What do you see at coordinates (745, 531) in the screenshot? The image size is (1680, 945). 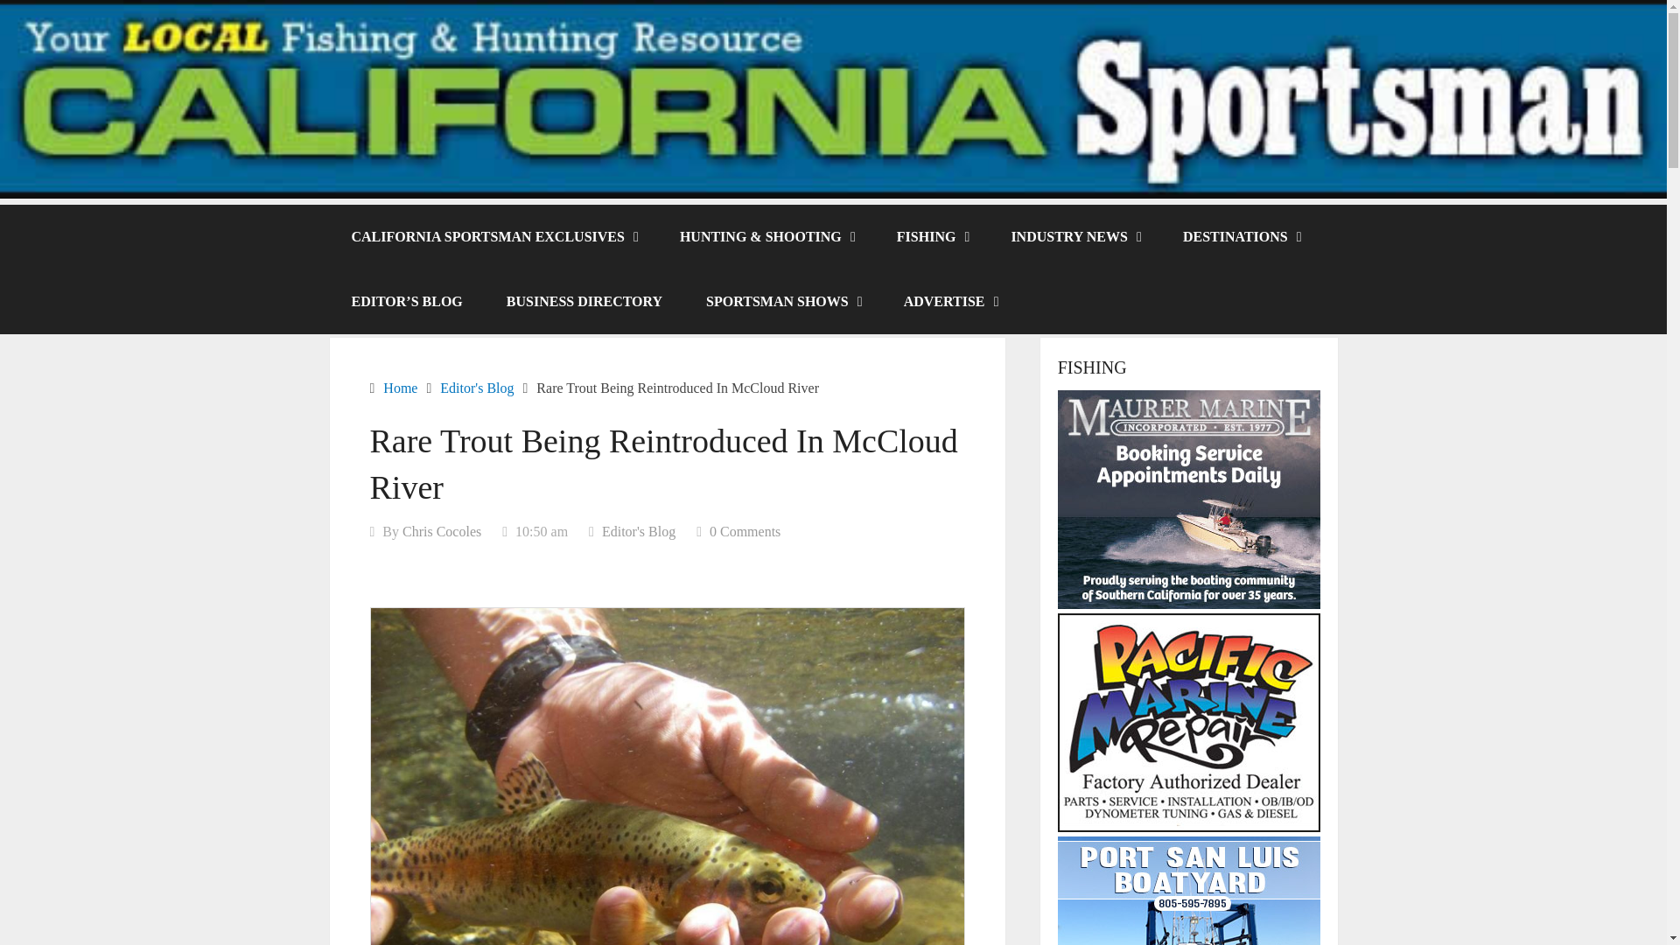 I see `0 Comments` at bounding box center [745, 531].